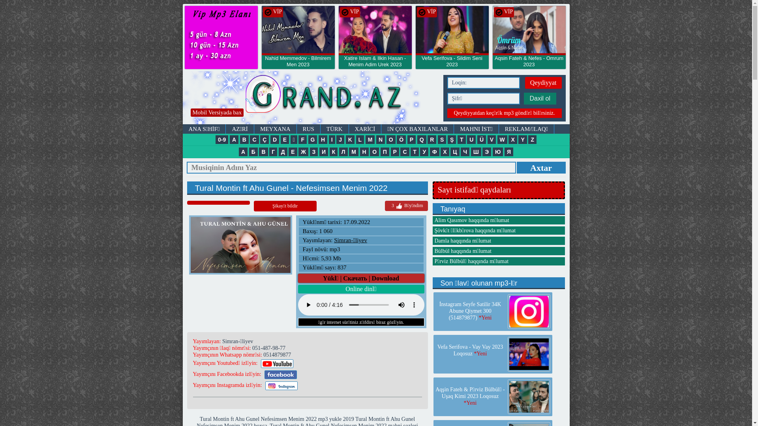 The width and height of the screenshot is (758, 426). What do you see at coordinates (529, 65) in the screenshot?
I see `Aqsin Fateh & Nefes - Omrum 2023
*Yeni` at bounding box center [529, 65].